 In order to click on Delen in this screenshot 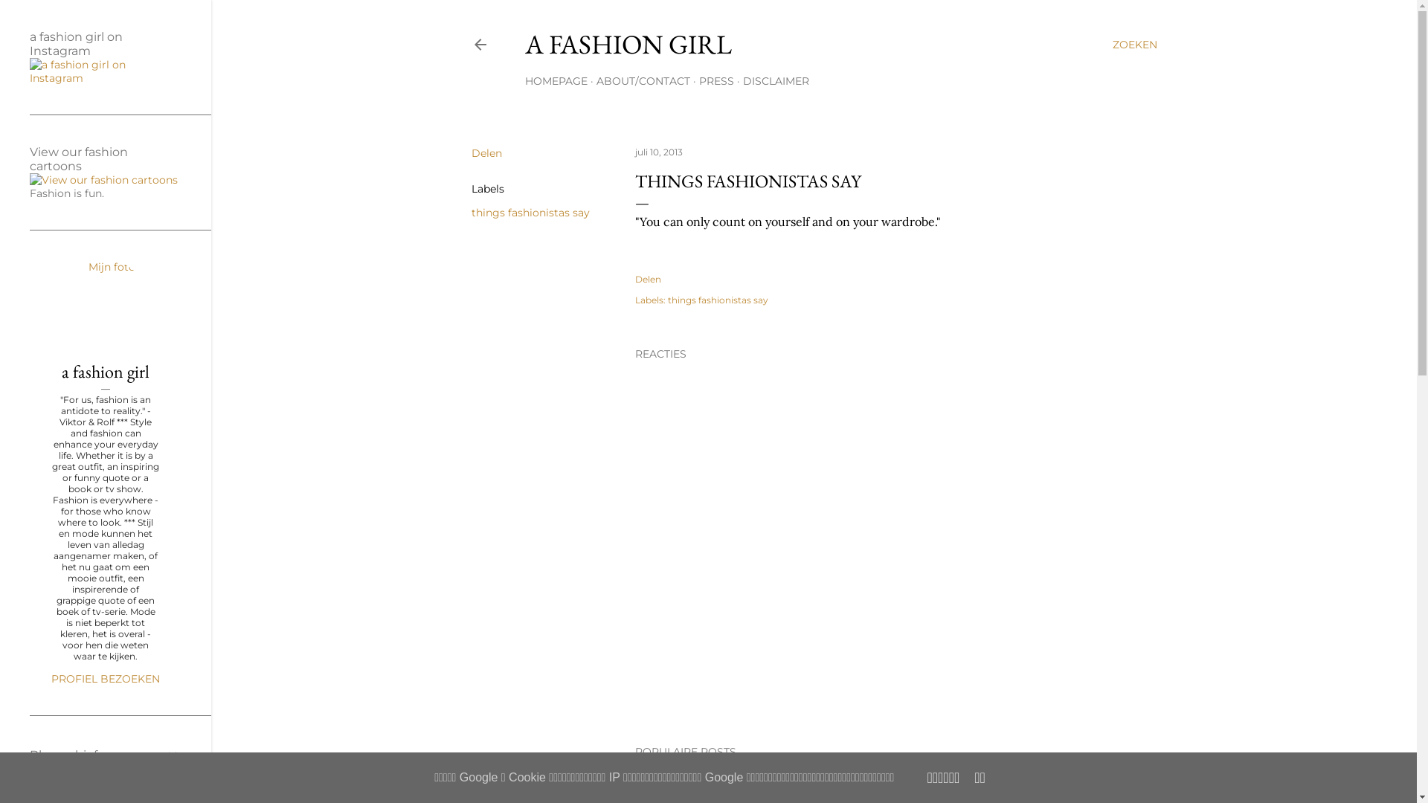, I will do `click(486, 153)`.